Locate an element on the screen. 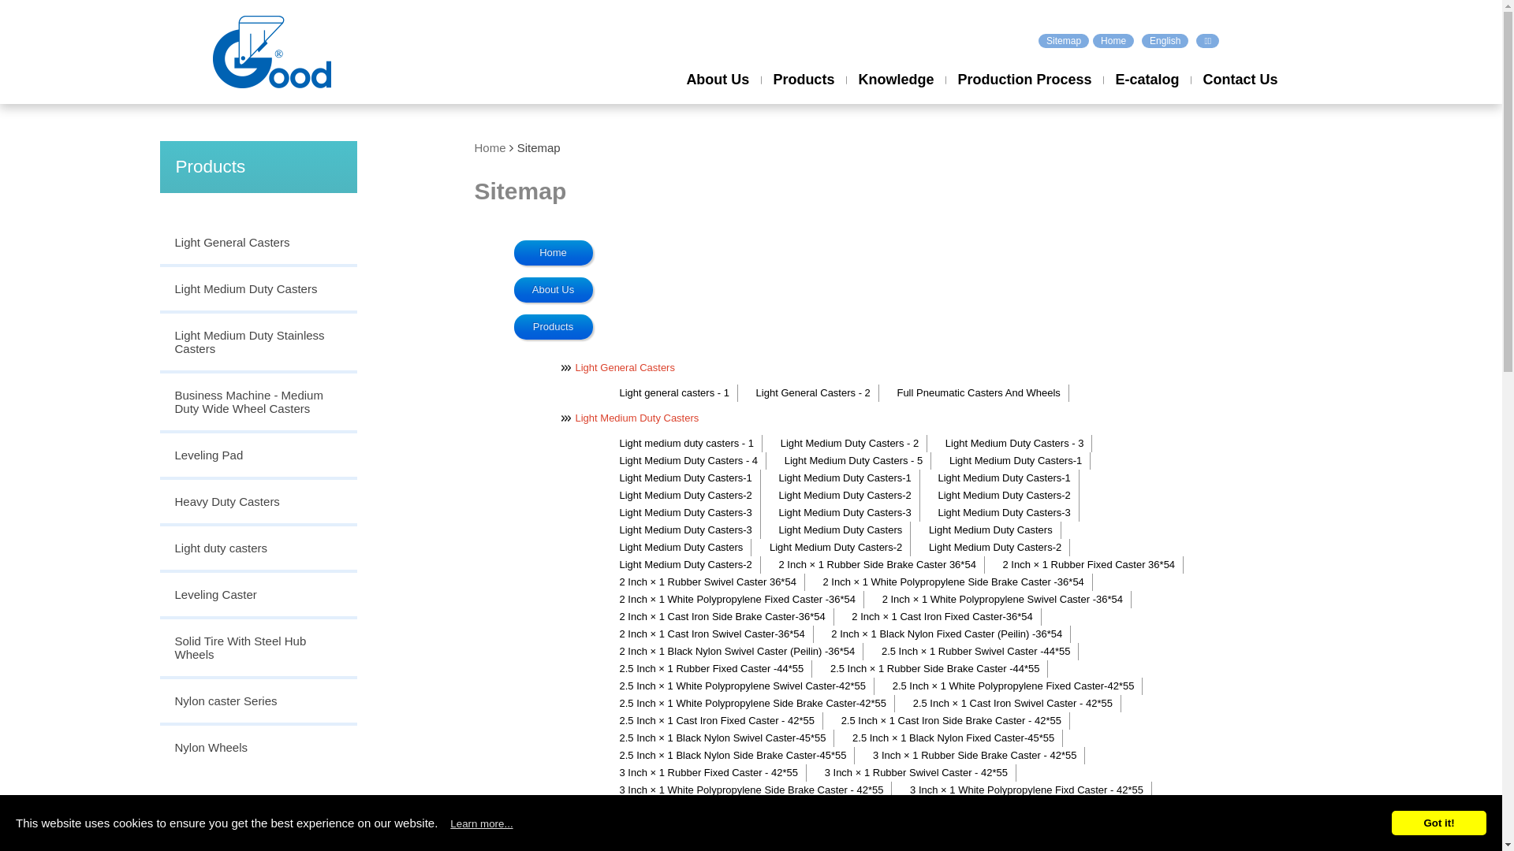 This screenshot has height=851, width=1514. Light Medium Duty Casters-2 is located at coordinates (843, 496).